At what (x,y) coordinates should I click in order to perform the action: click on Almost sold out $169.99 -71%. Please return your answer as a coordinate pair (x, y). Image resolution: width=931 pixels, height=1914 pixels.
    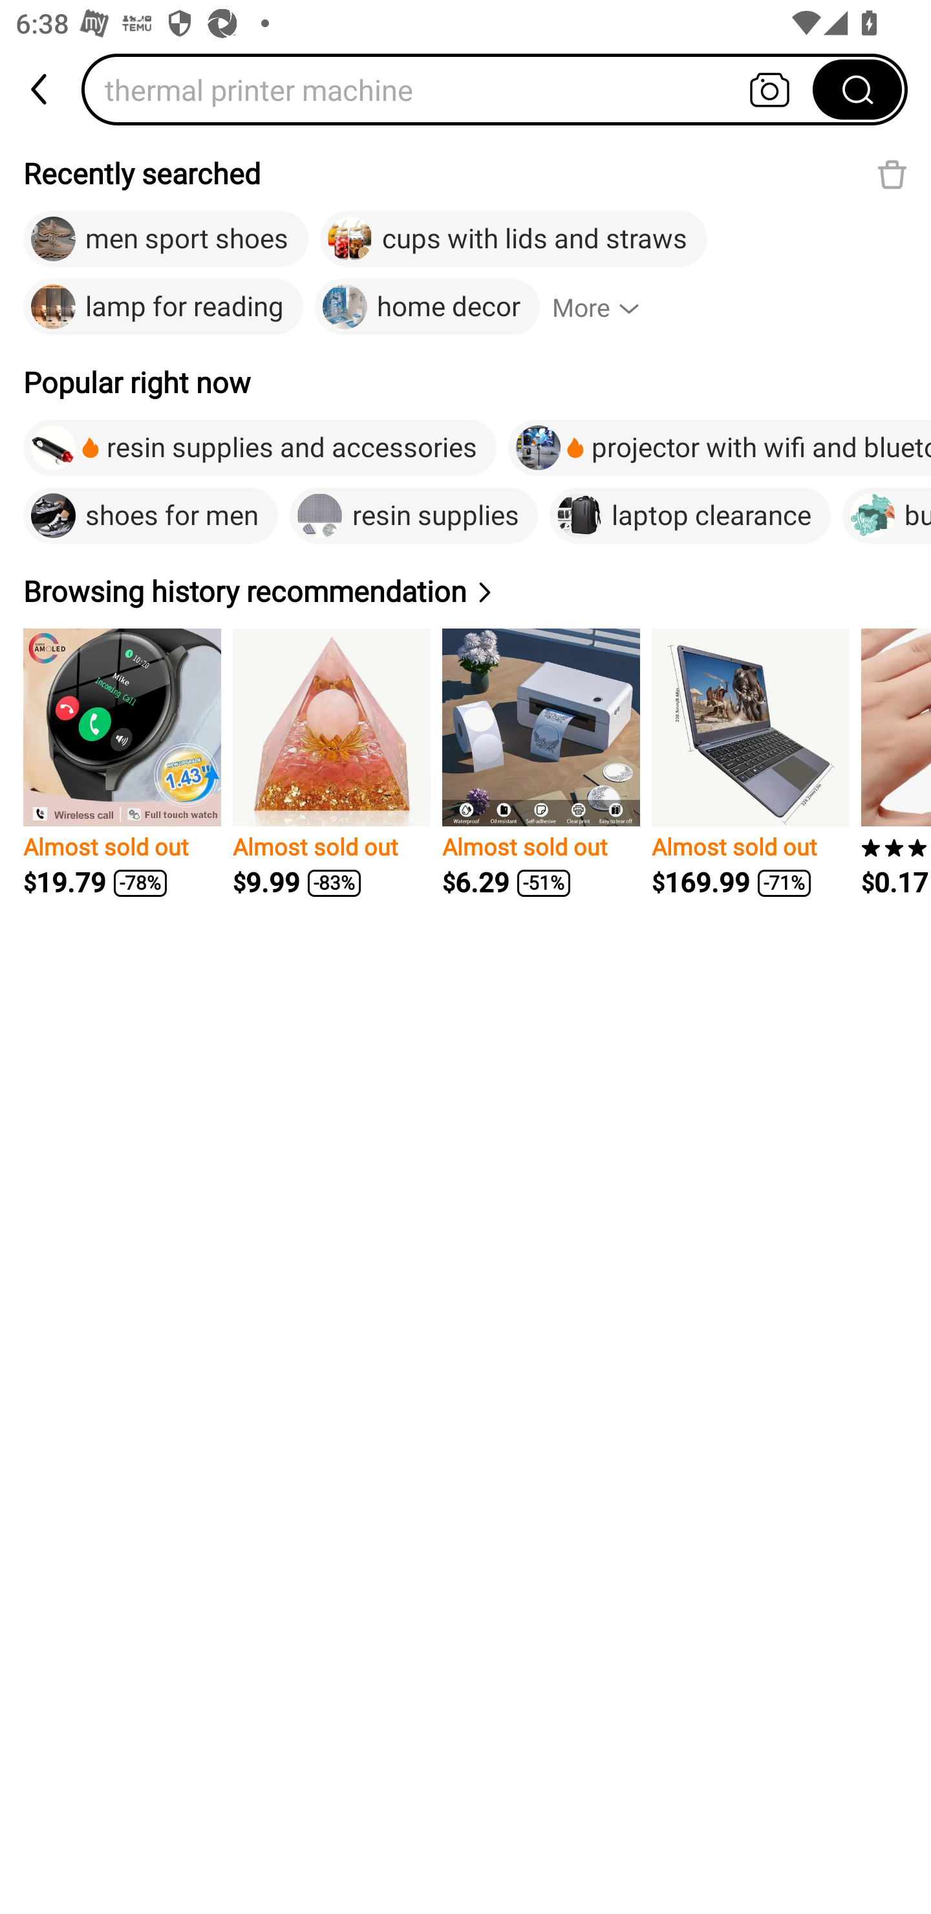
    Looking at the image, I should click on (750, 763).